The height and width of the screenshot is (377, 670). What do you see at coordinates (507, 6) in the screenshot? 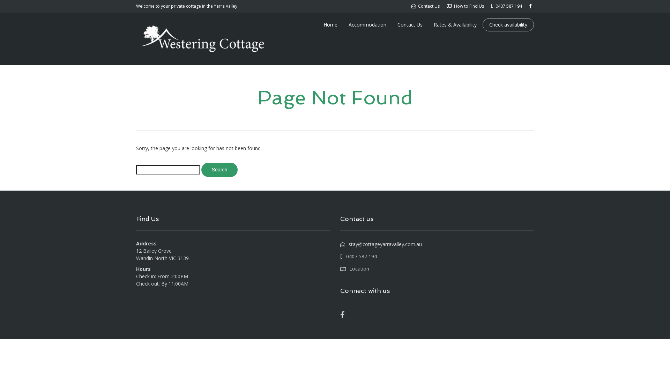
I see `0407 587 194` at bounding box center [507, 6].